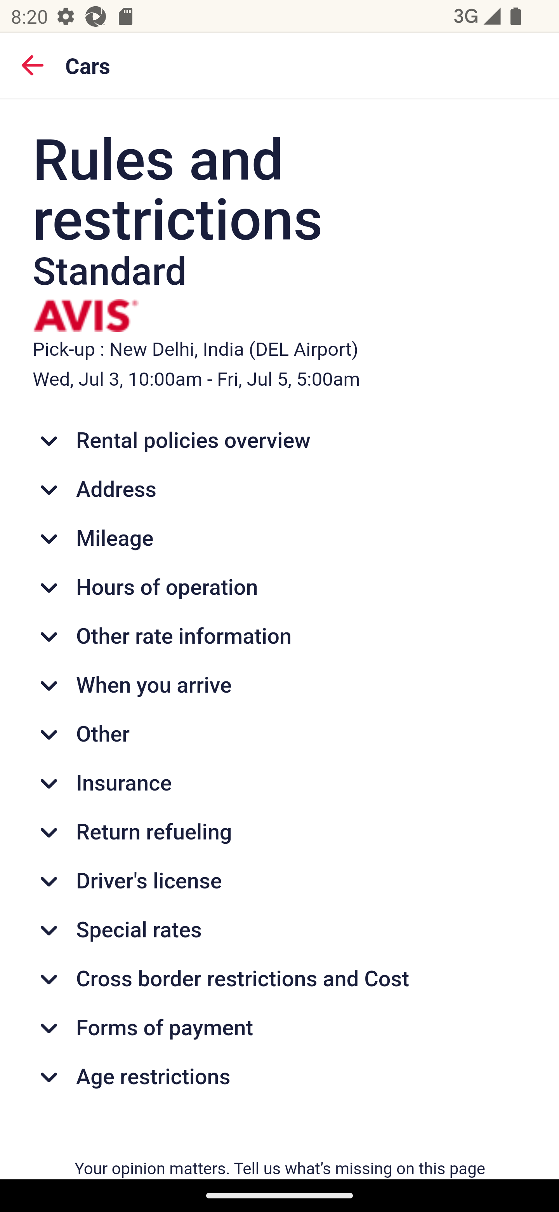  Describe the element at coordinates (280, 489) in the screenshot. I see `Address` at that location.